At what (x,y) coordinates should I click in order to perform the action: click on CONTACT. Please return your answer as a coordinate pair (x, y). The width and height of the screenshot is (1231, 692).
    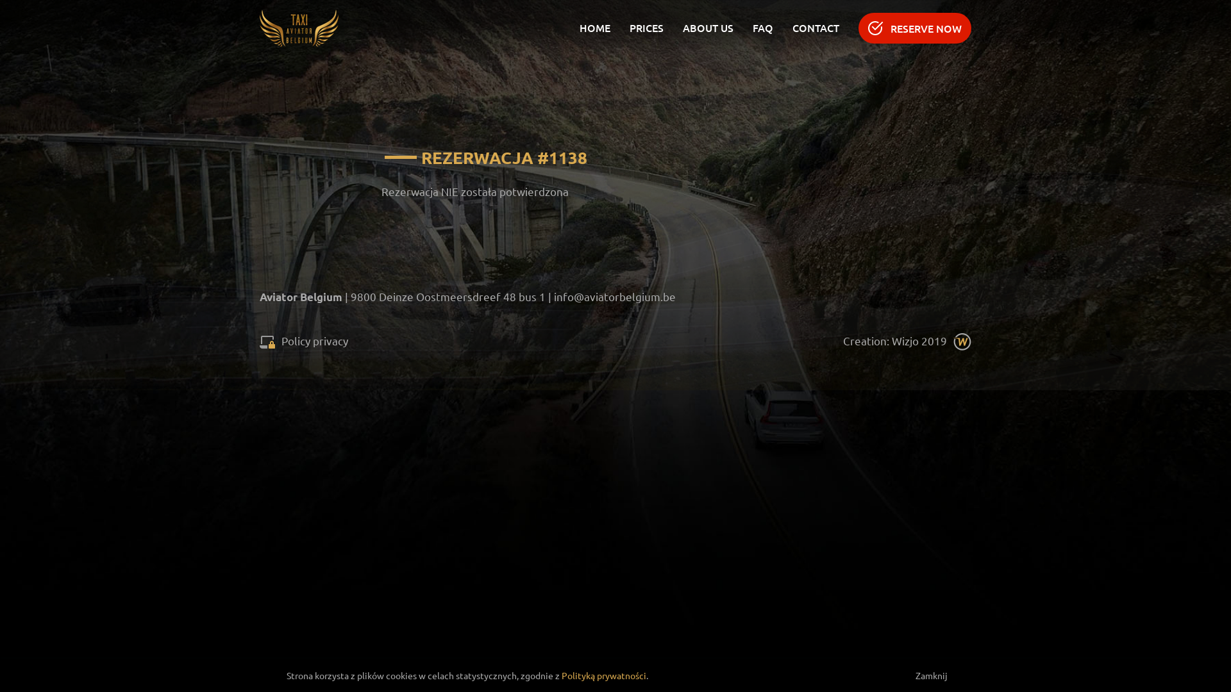
    Looking at the image, I should click on (816, 28).